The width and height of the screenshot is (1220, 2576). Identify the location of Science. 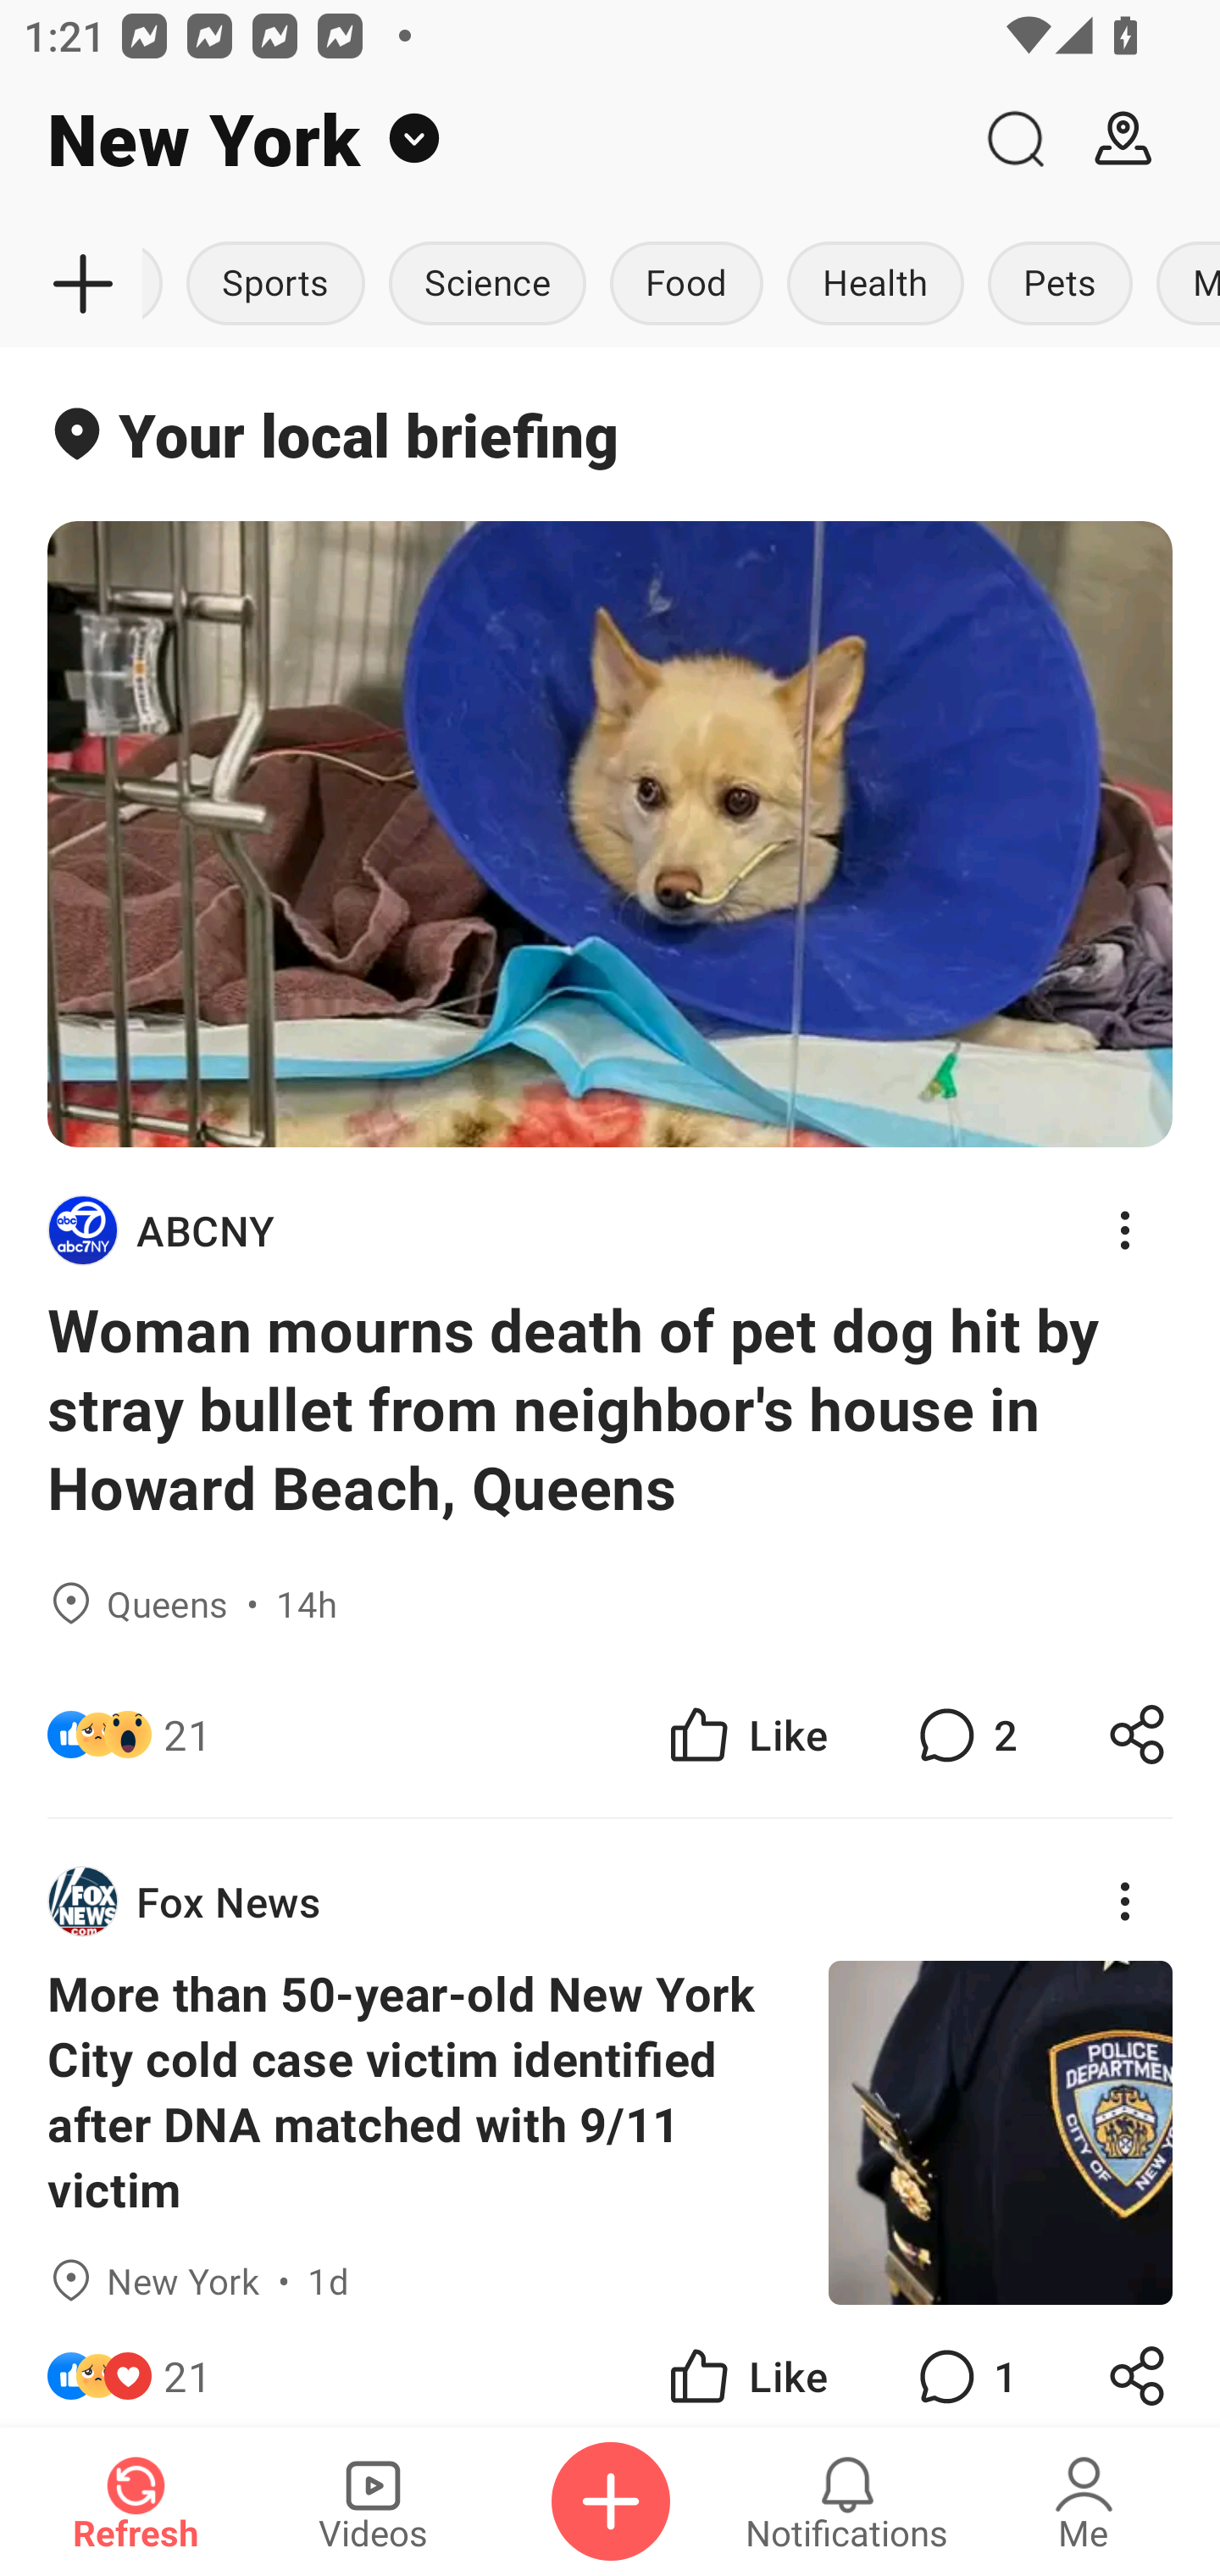
(486, 285).